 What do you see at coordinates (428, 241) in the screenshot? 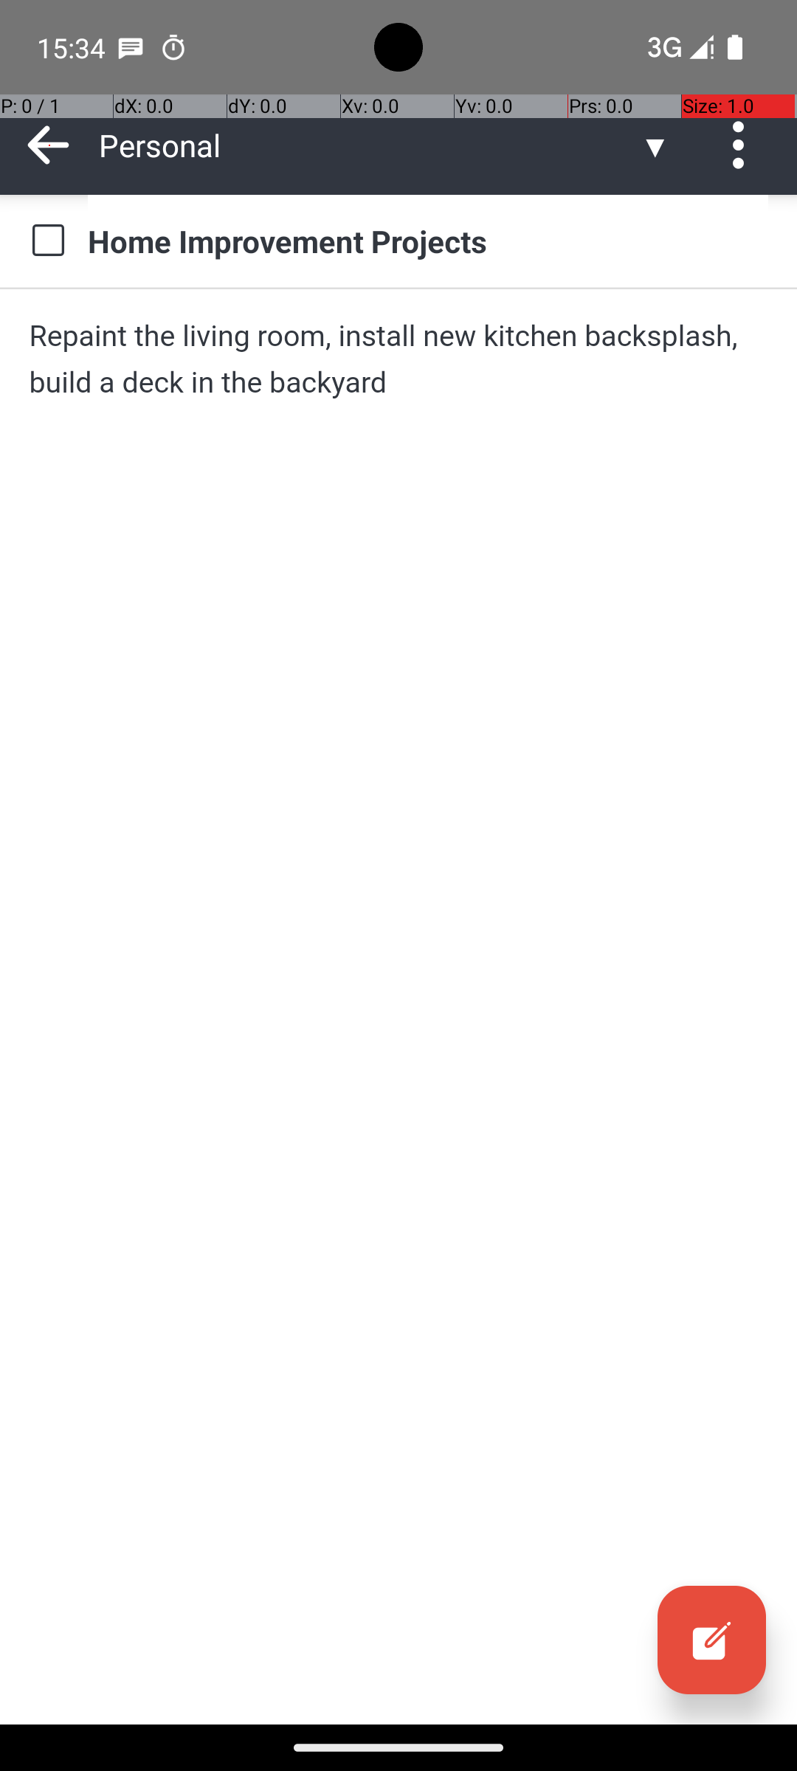
I see `Home Improvement Projects` at bounding box center [428, 241].